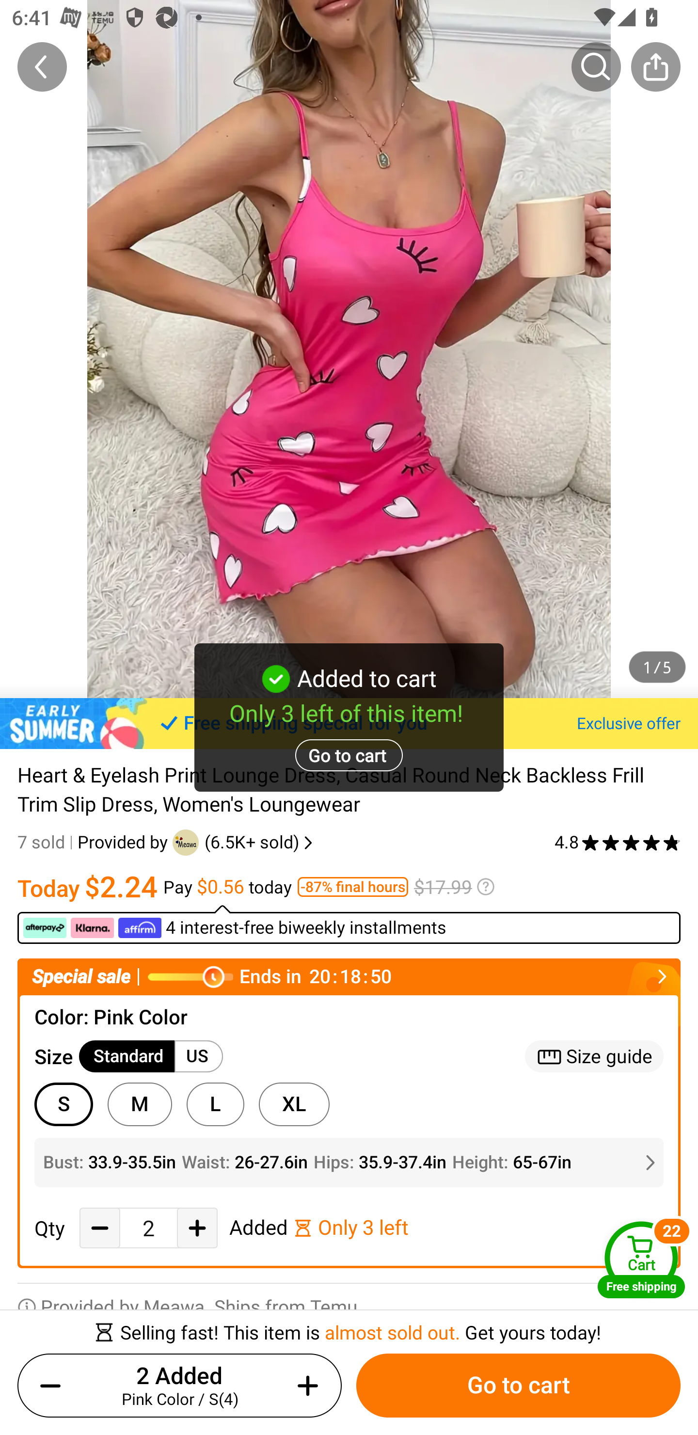 This screenshot has width=698, height=1435. Describe the element at coordinates (641, 1259) in the screenshot. I see `Cart Free shipping Cart` at that location.